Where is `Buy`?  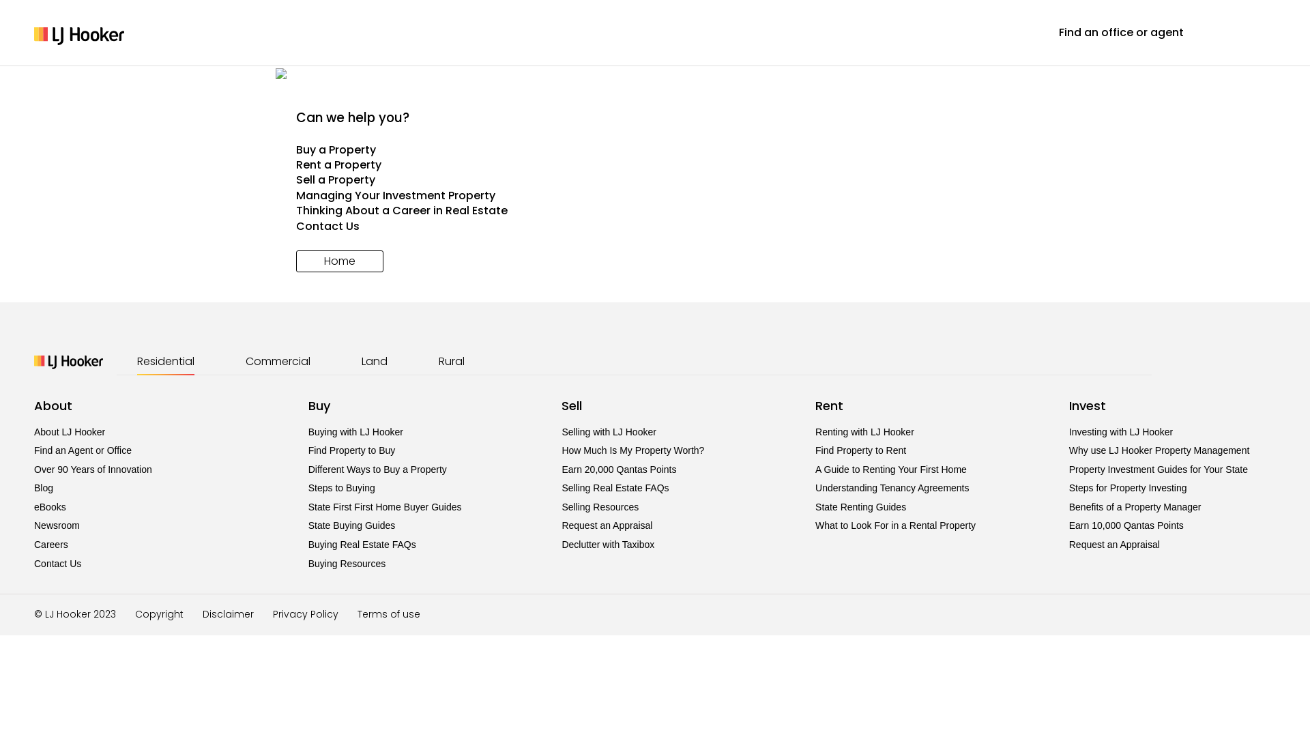
Buy is located at coordinates (319, 405).